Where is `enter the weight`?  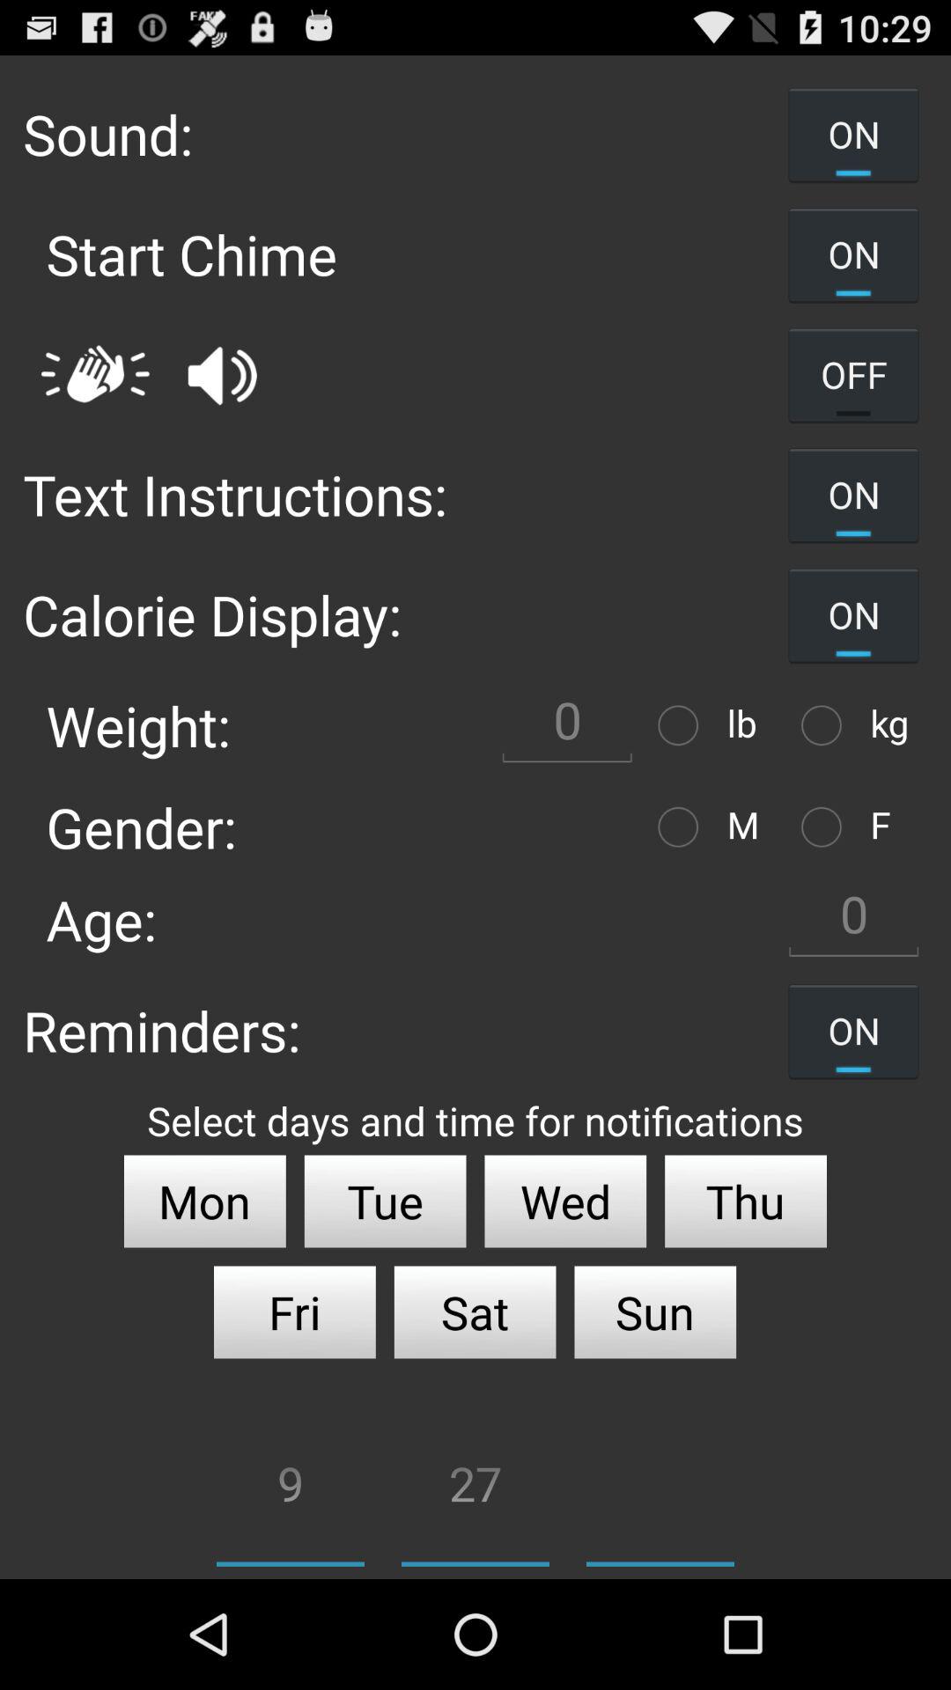 enter the weight is located at coordinates (567, 725).